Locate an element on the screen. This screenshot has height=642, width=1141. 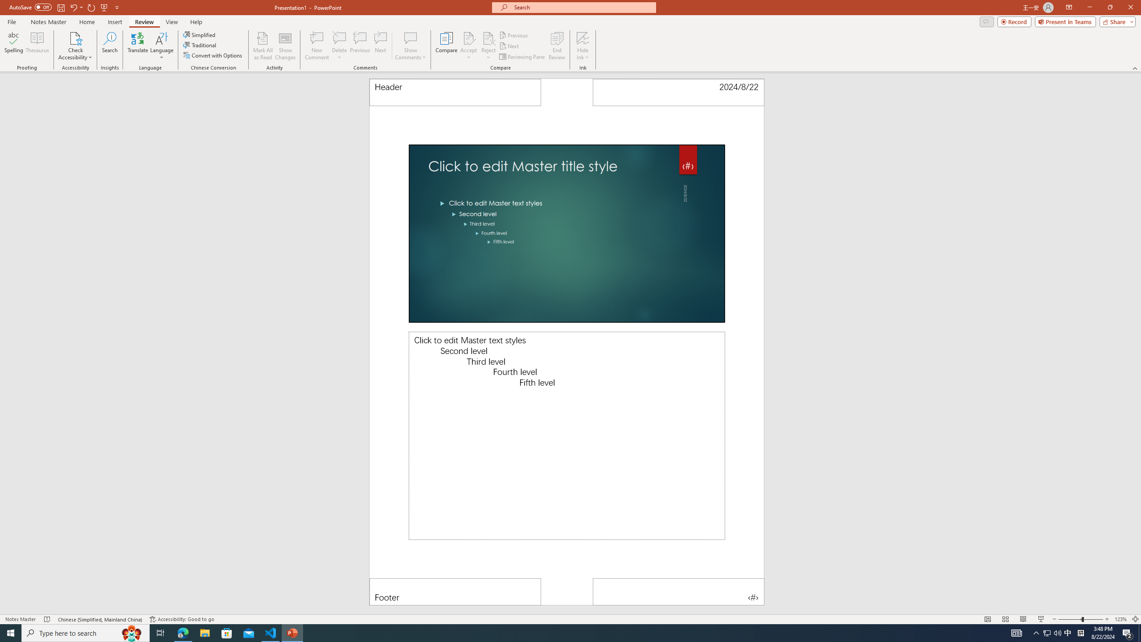
Next is located at coordinates (509, 46).